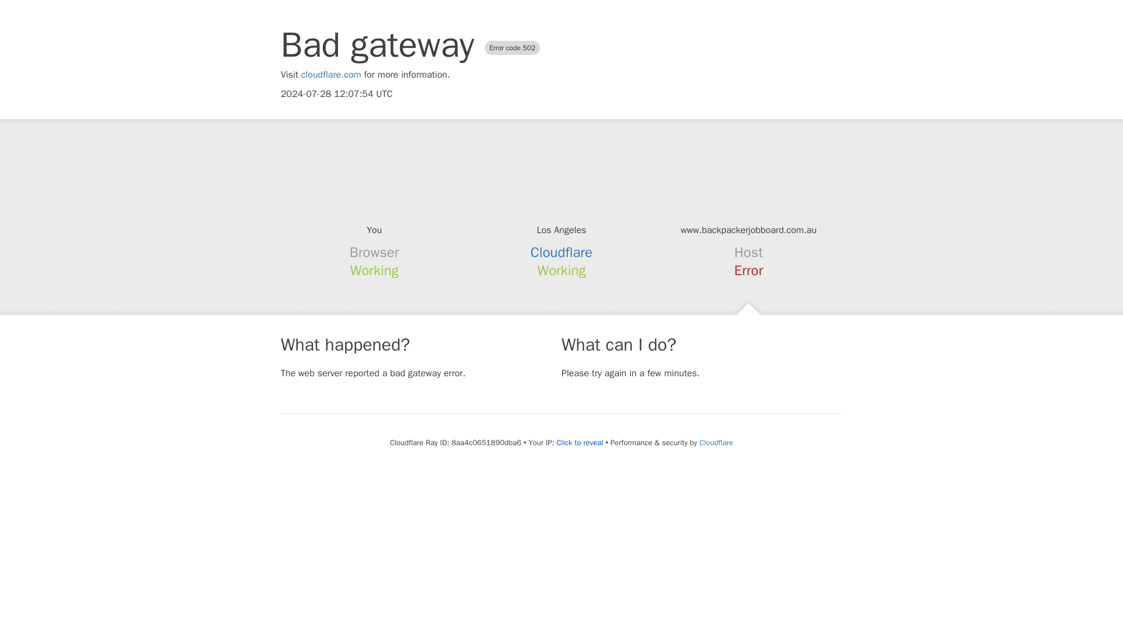 Image resolution: width=1123 pixels, height=631 pixels. I want to click on Click to reveal, so click(579, 443).